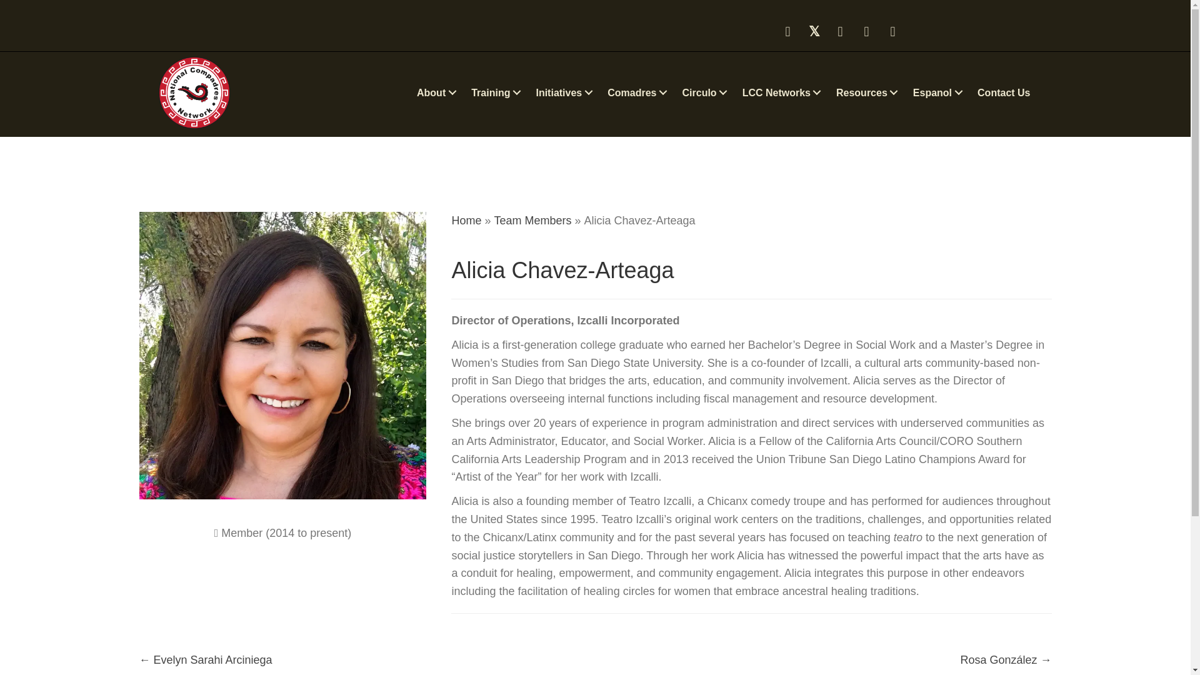 The image size is (1200, 675). I want to click on About, so click(438, 92).